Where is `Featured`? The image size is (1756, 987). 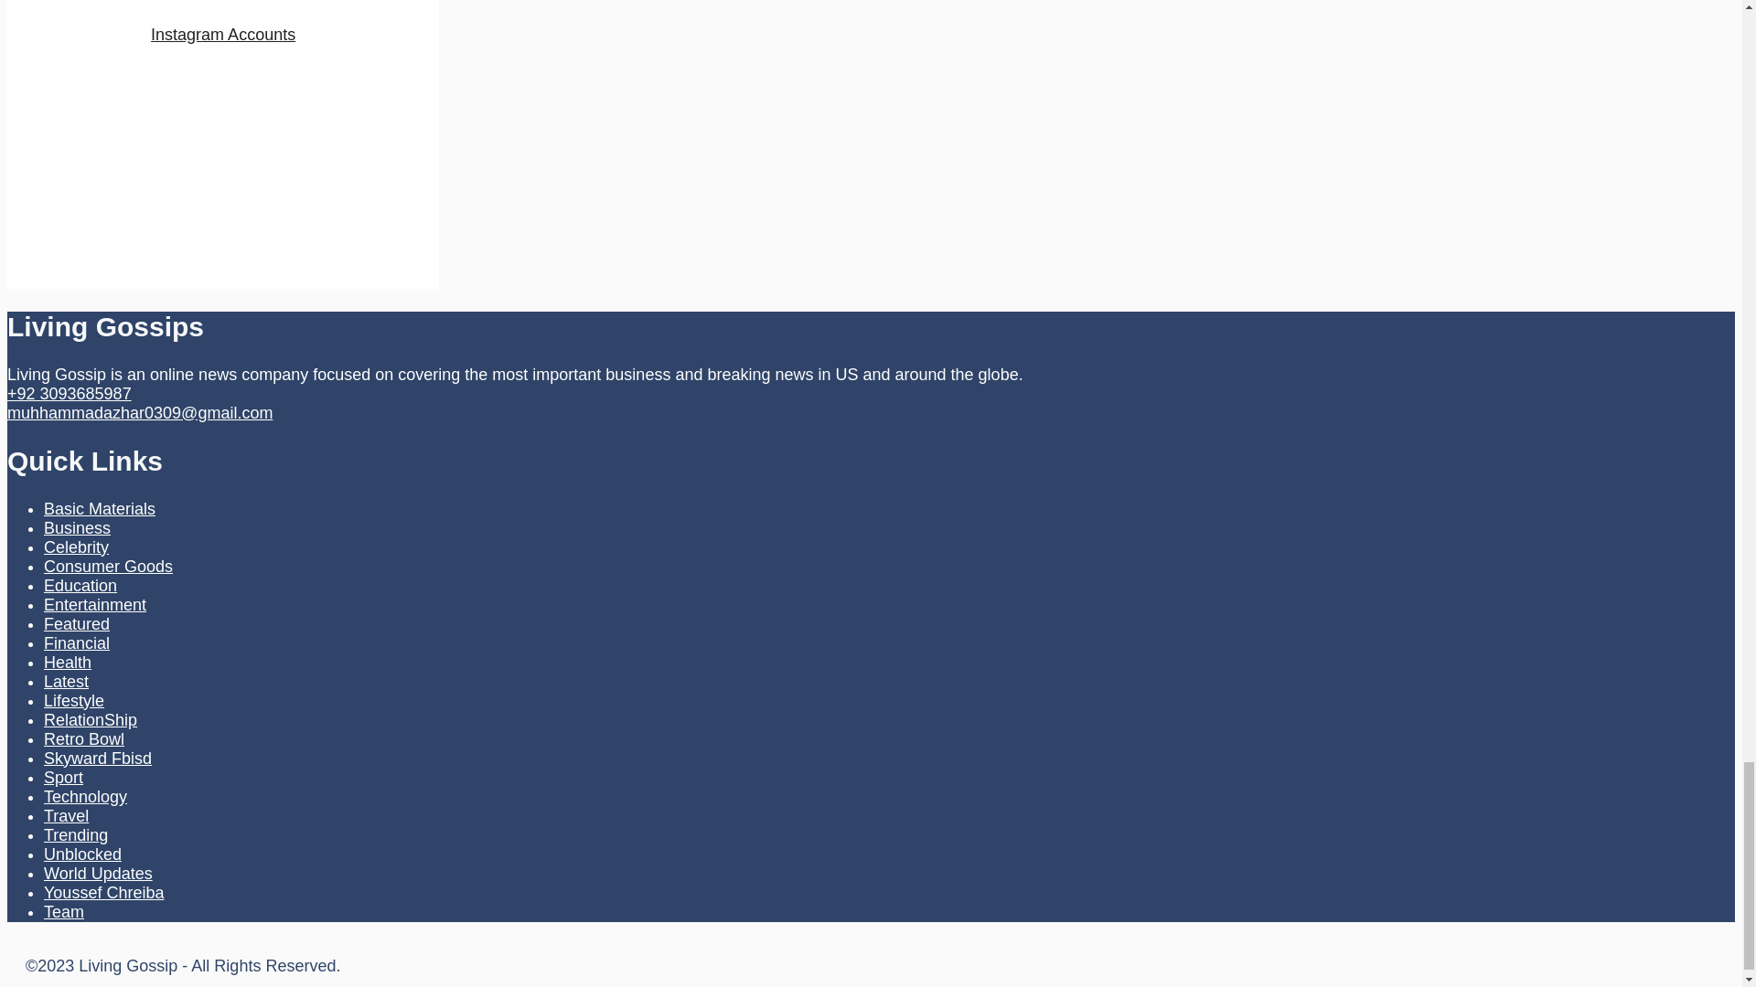 Featured is located at coordinates (77, 623).